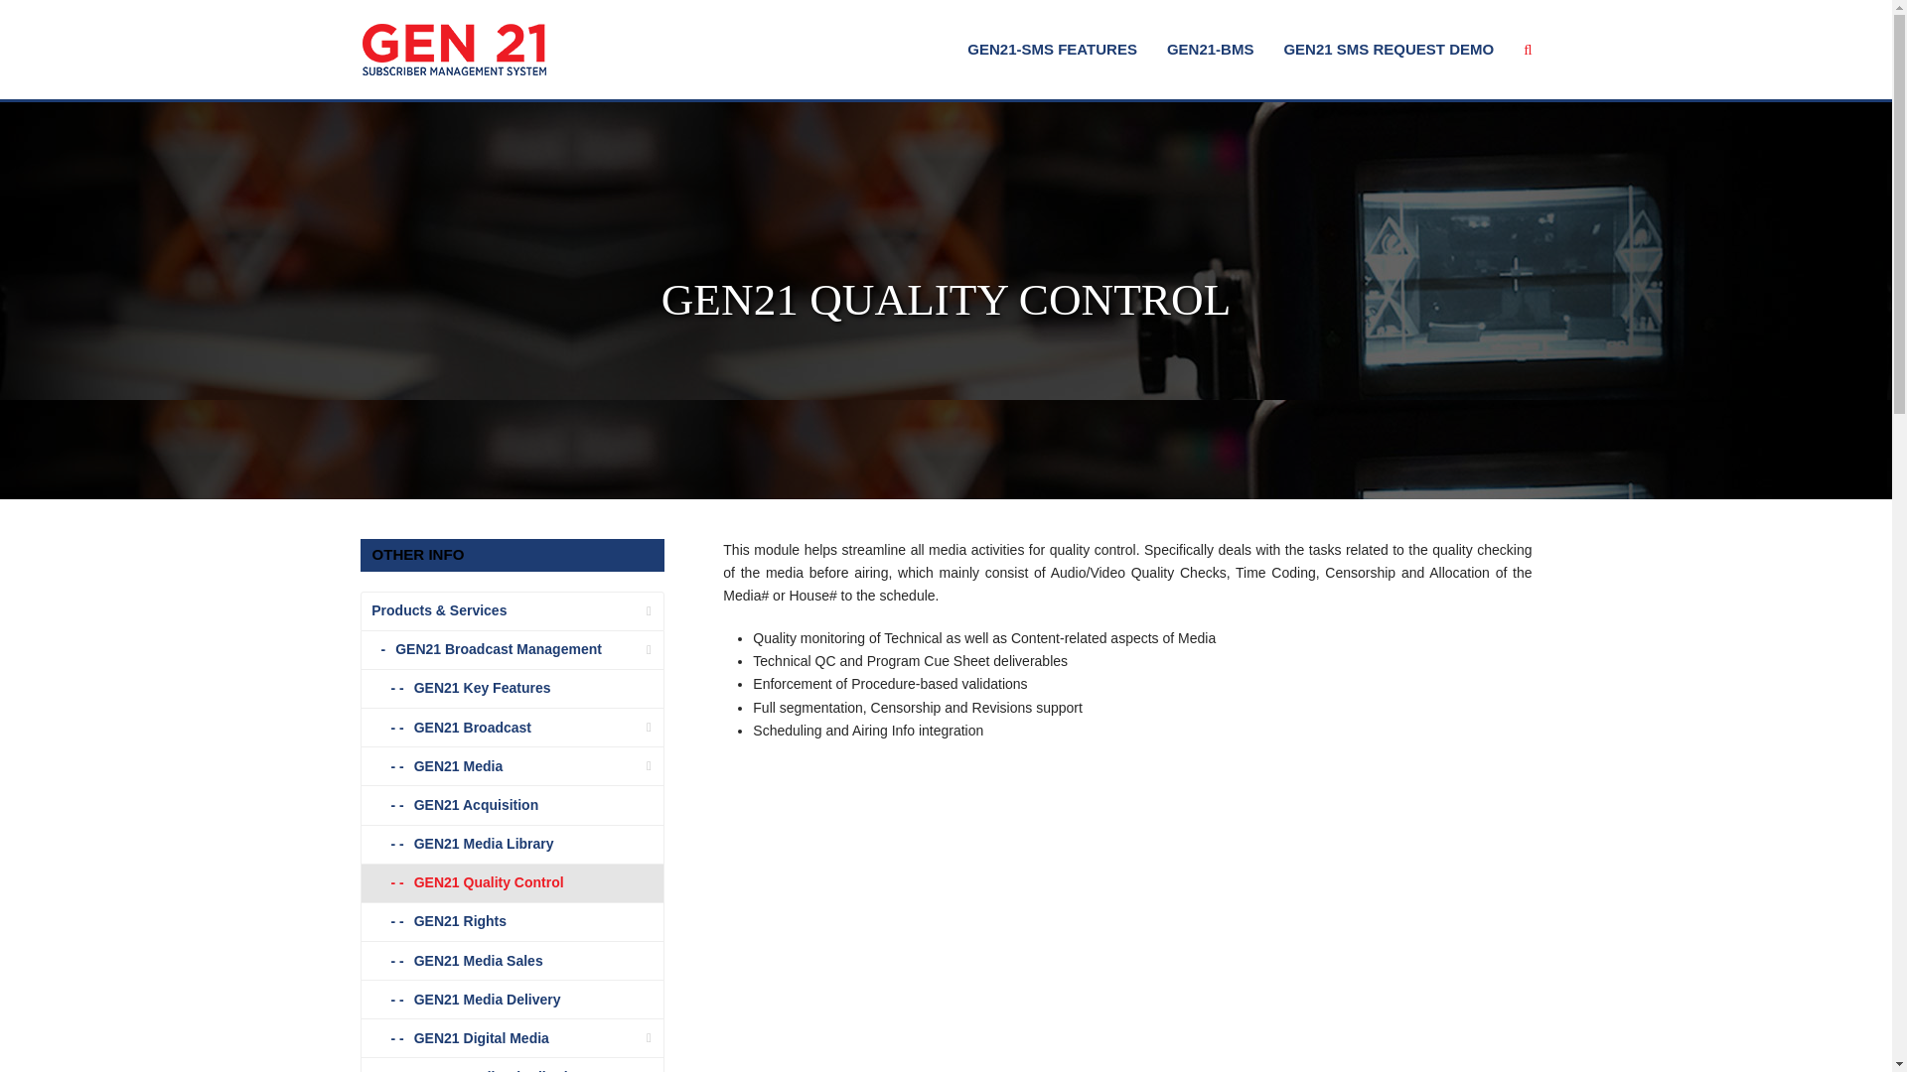 This screenshot has height=1072, width=1907. I want to click on GEN21 Quality Control, so click(512, 883).